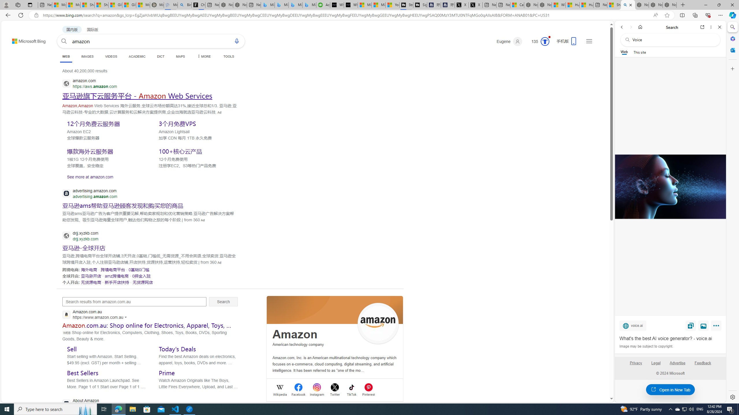 This screenshot has width=739, height=415. Describe the element at coordinates (702, 27) in the screenshot. I see `Open link in new tab` at that location.